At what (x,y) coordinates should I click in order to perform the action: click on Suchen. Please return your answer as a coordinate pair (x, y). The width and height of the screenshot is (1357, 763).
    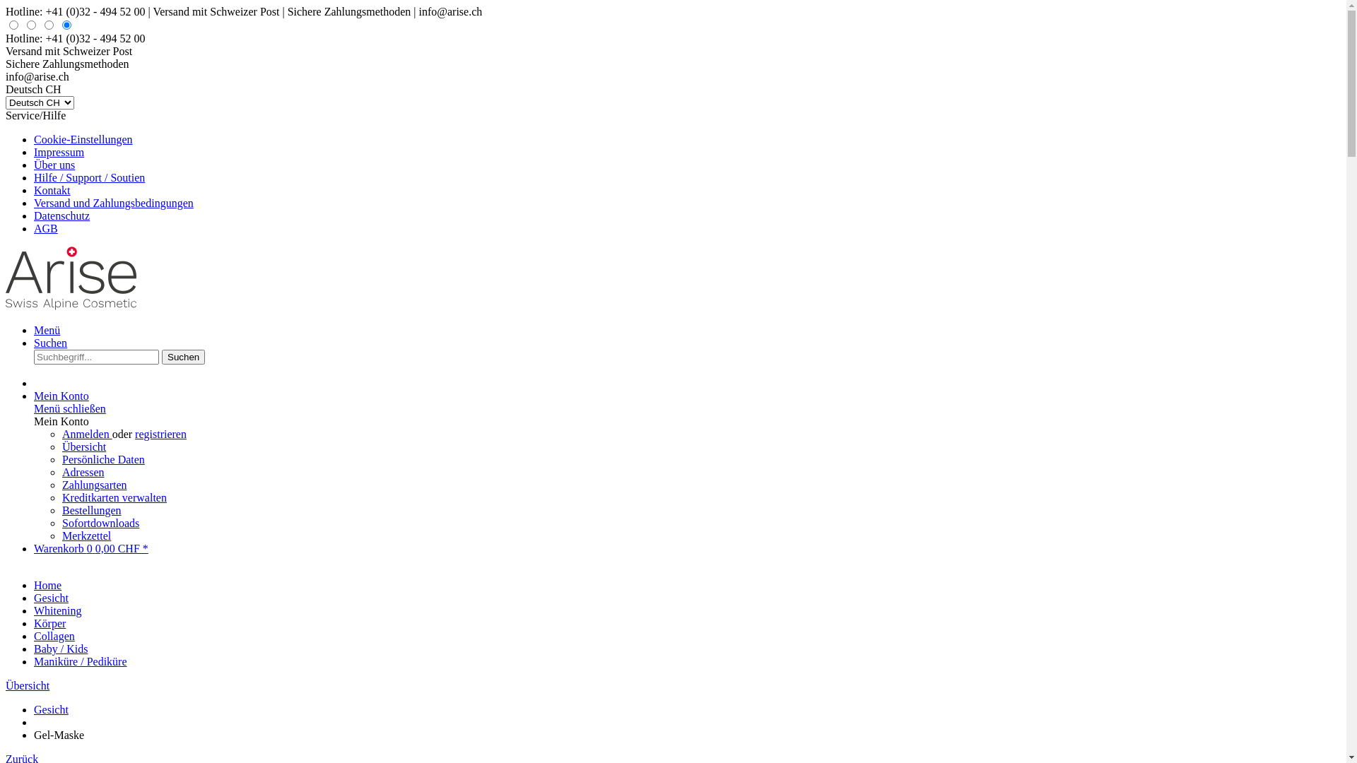
    Looking at the image, I should click on (51, 343).